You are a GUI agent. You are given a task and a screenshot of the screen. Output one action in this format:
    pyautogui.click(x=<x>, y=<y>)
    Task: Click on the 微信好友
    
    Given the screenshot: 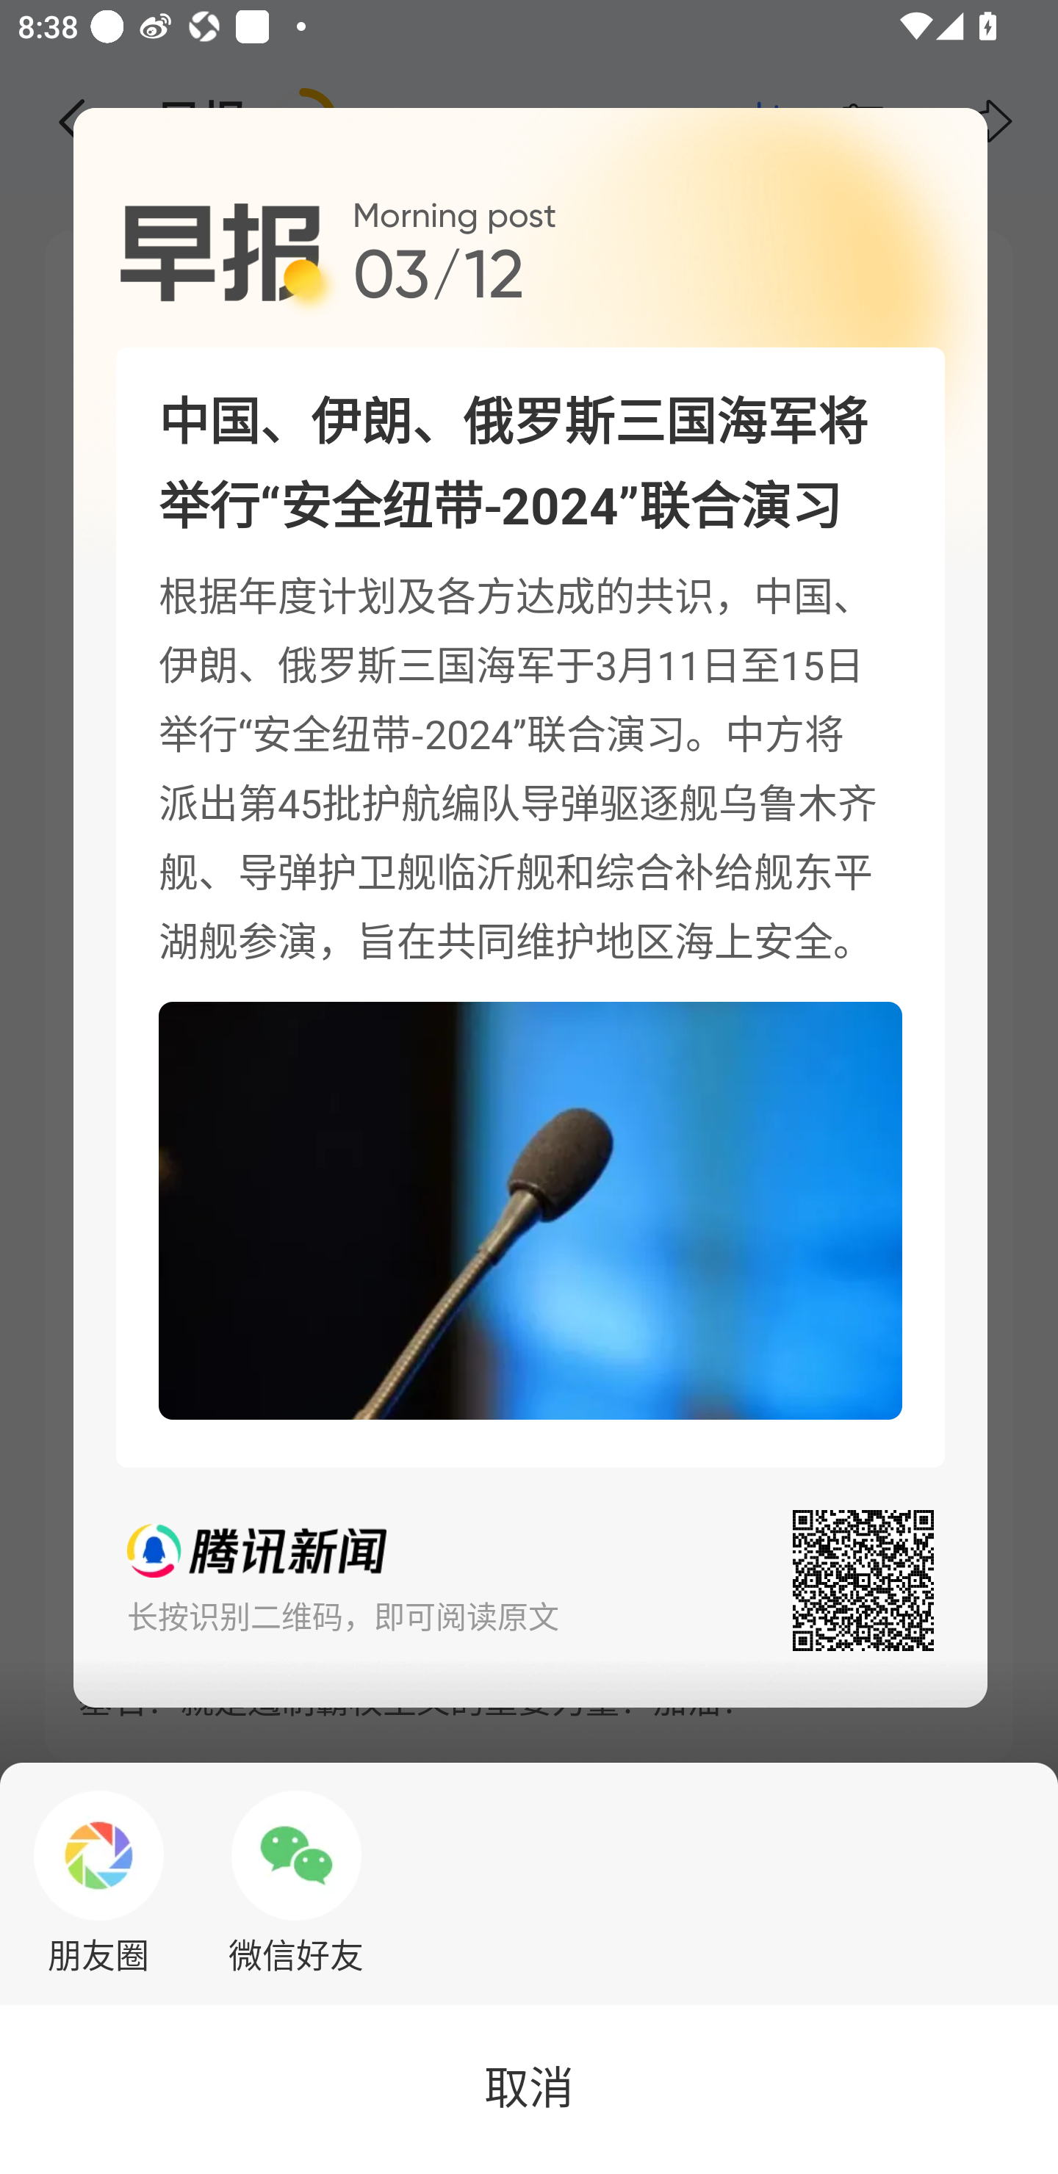 What is the action you would take?
    pyautogui.click(x=297, y=1883)
    